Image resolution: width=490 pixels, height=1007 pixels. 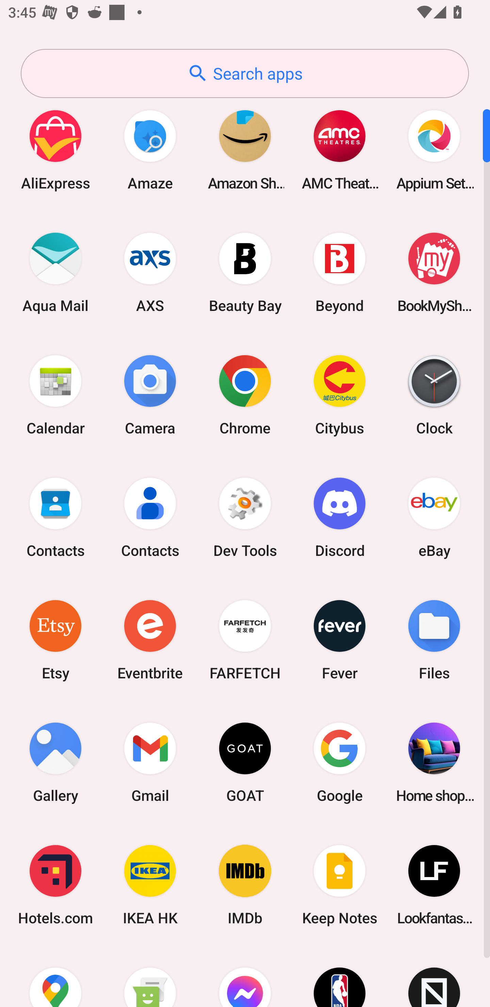 What do you see at coordinates (245, 517) in the screenshot?
I see `Dev Tools` at bounding box center [245, 517].